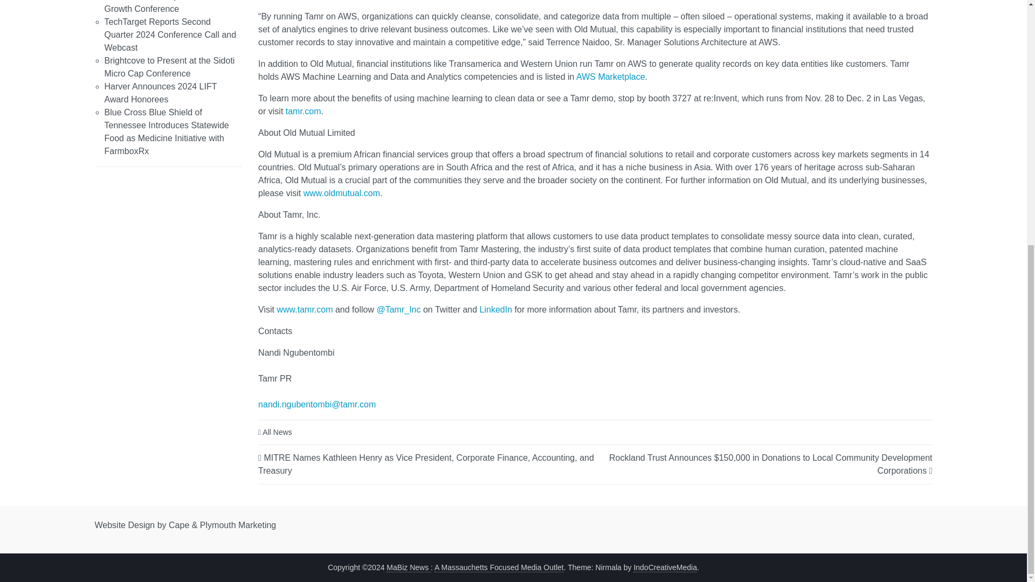 This screenshot has width=1035, height=582. Describe the element at coordinates (161, 93) in the screenshot. I see `Harver Announces 2024 LIFT Award Honorees` at that location.